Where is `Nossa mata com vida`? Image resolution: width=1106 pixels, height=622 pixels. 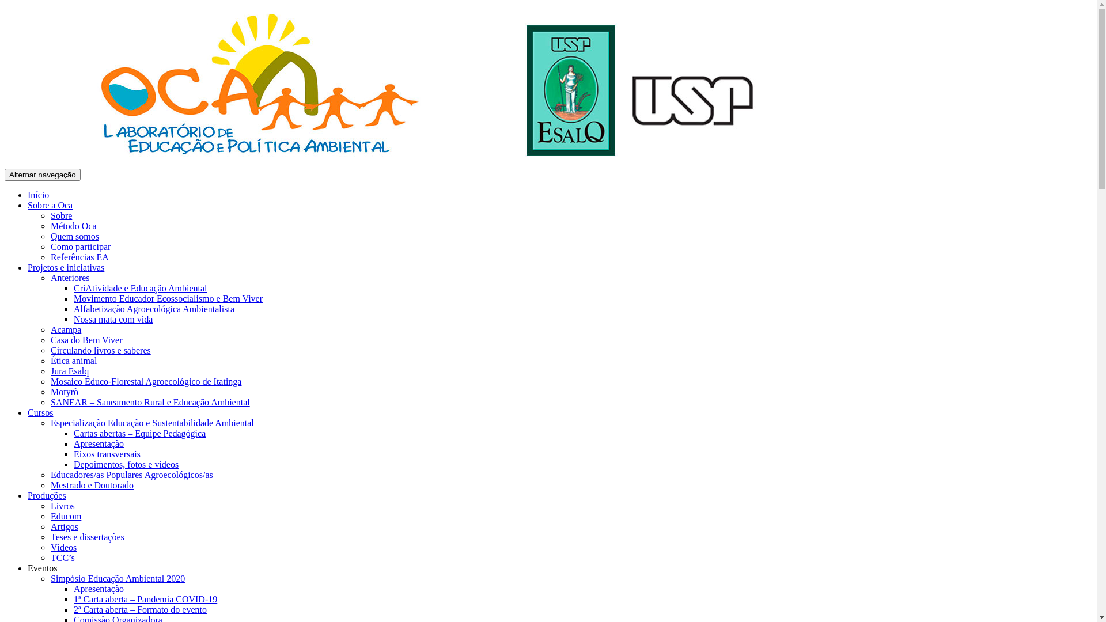
Nossa mata com vida is located at coordinates (113, 319).